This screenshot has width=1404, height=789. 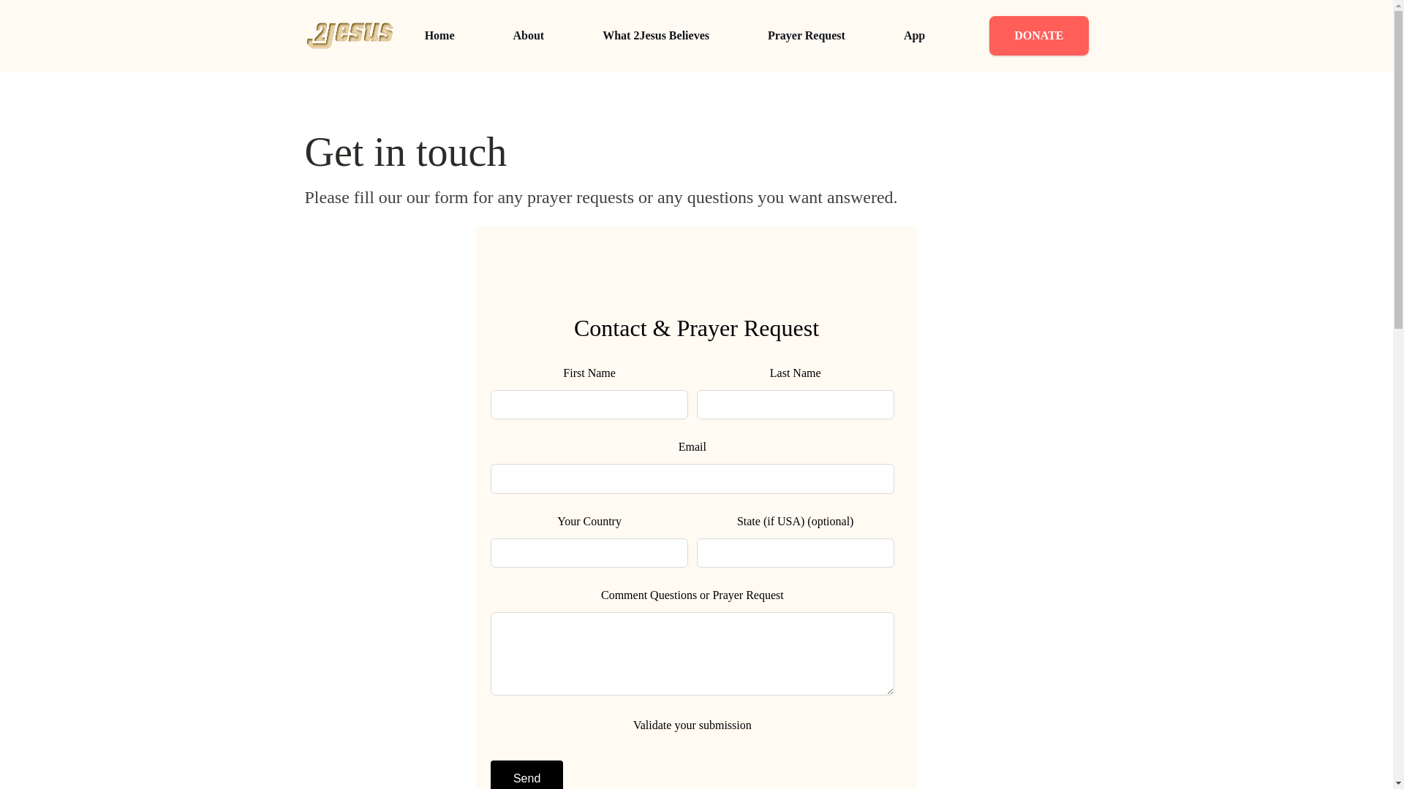 What do you see at coordinates (439, 36) in the screenshot?
I see `Home` at bounding box center [439, 36].